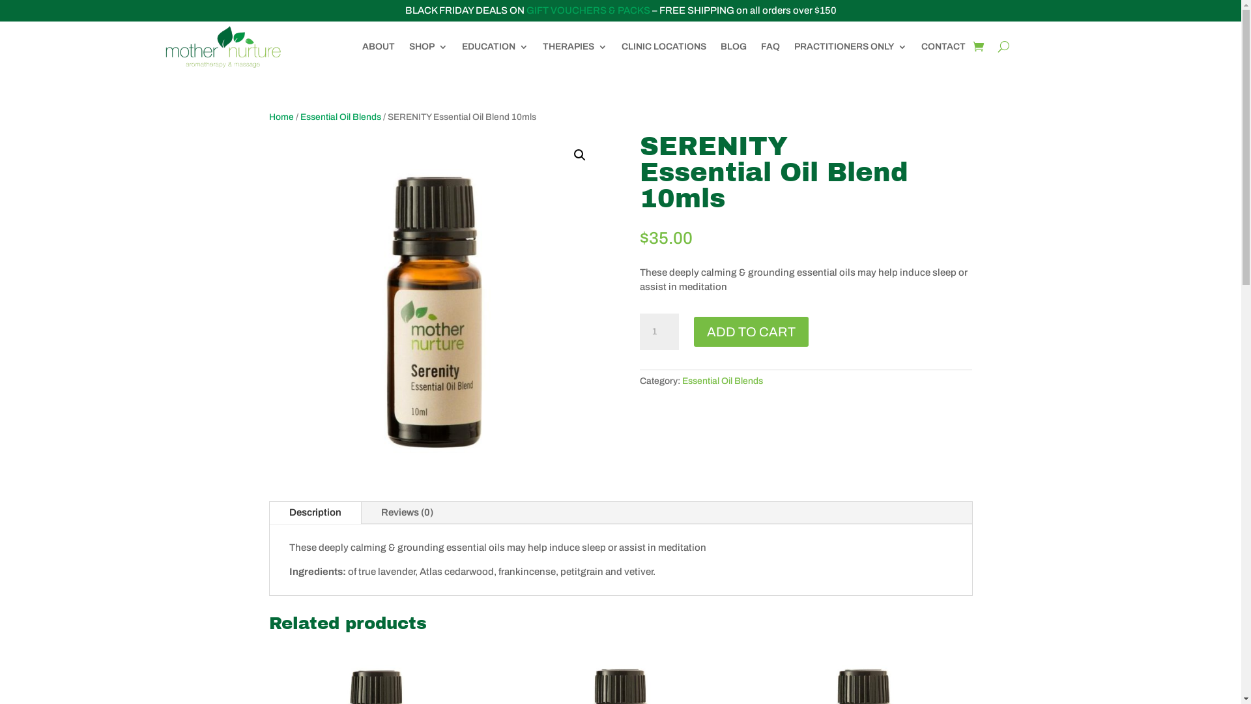 Image resolution: width=1251 pixels, height=704 pixels. I want to click on serenity, so click(435, 300).